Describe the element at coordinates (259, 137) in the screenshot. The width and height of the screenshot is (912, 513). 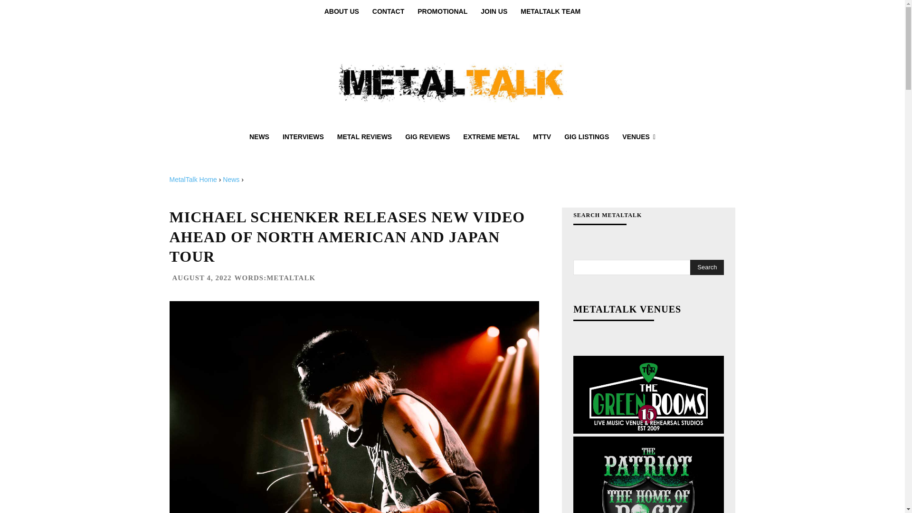
I see `NEWS` at that location.